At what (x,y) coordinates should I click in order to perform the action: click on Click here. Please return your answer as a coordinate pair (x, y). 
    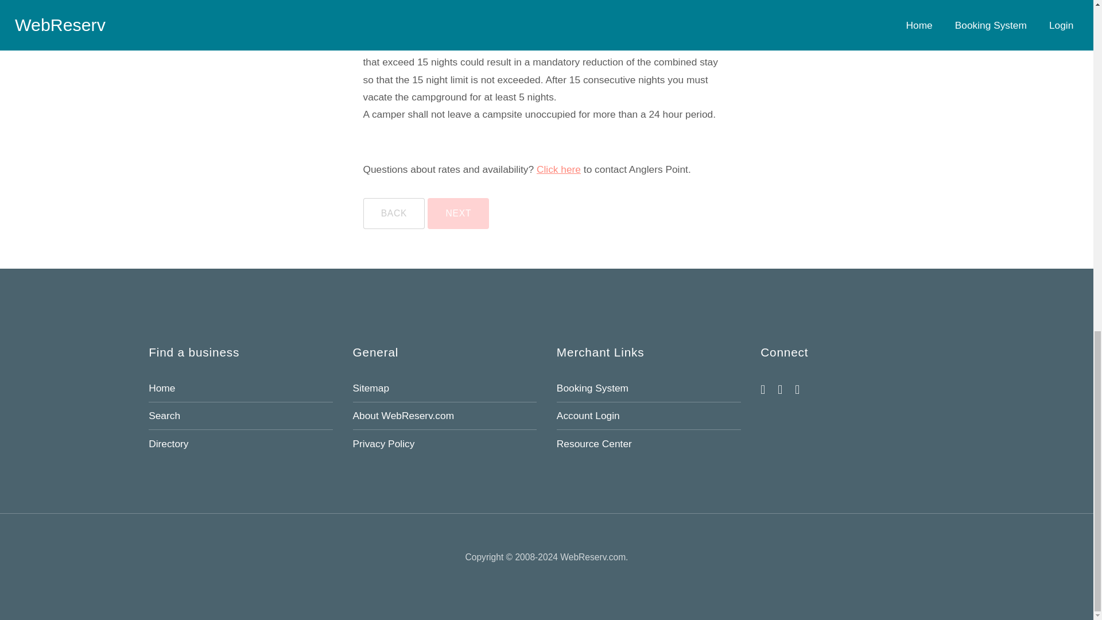
    Looking at the image, I should click on (558, 169).